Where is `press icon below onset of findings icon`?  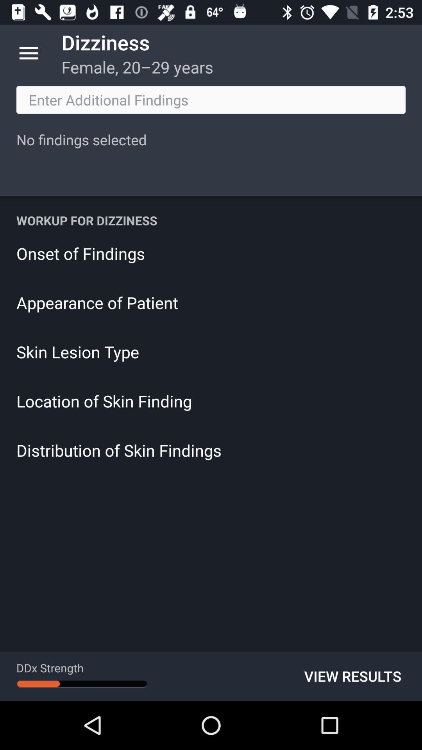
press icon below onset of findings icon is located at coordinates (211, 302).